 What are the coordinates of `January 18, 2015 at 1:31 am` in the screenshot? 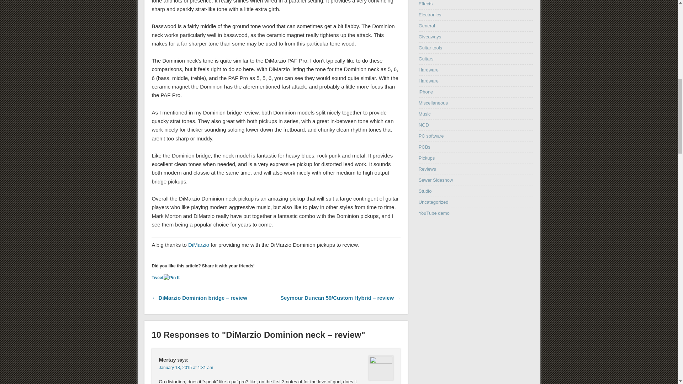 It's located at (186, 368).